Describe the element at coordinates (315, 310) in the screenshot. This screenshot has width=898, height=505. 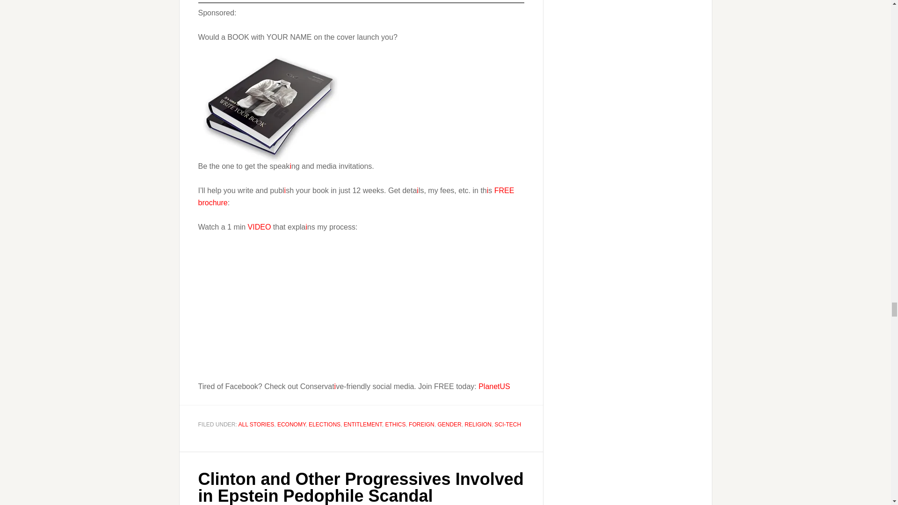
I see `Your Book Makes You the Expert` at that location.